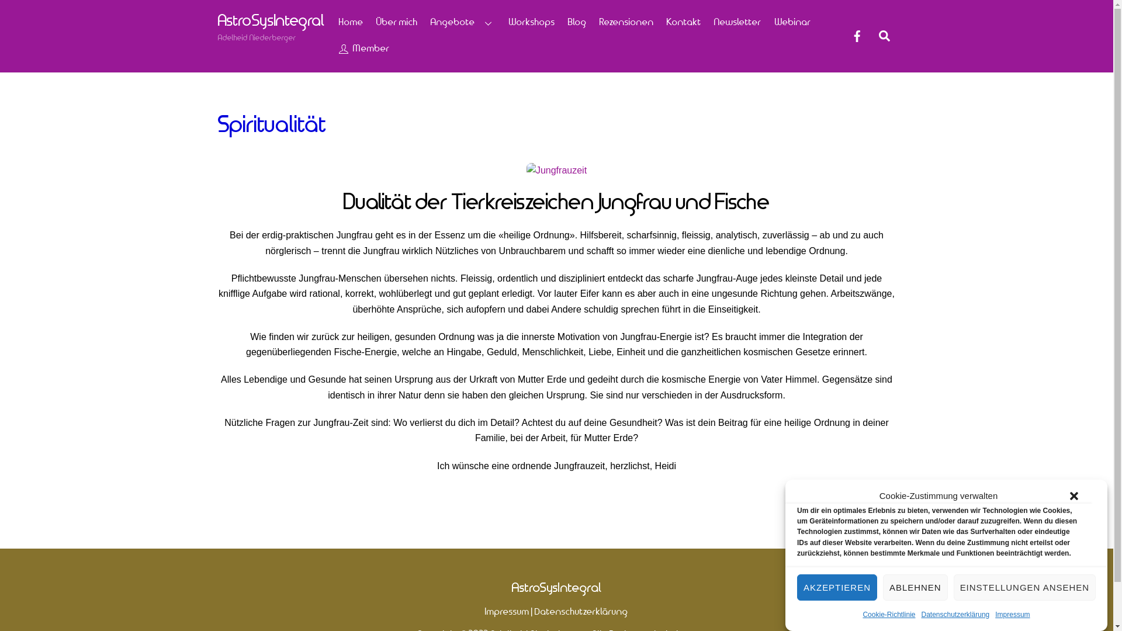 The image size is (1122, 631). I want to click on Search, so click(885, 36).